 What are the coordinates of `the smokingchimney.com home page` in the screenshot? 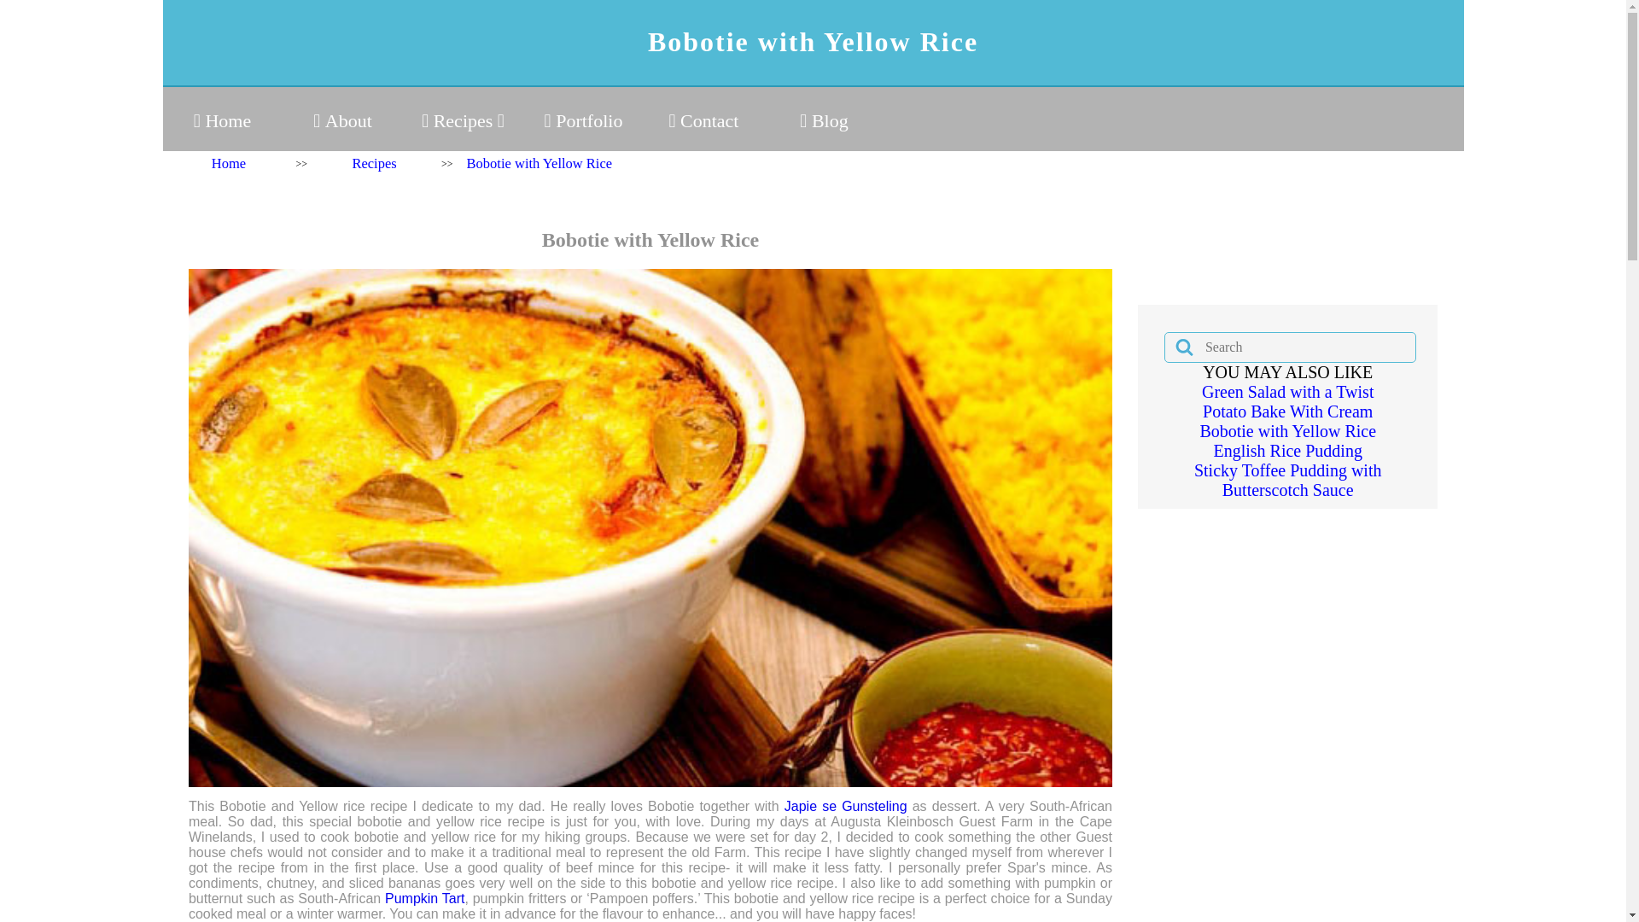 It's located at (222, 164).